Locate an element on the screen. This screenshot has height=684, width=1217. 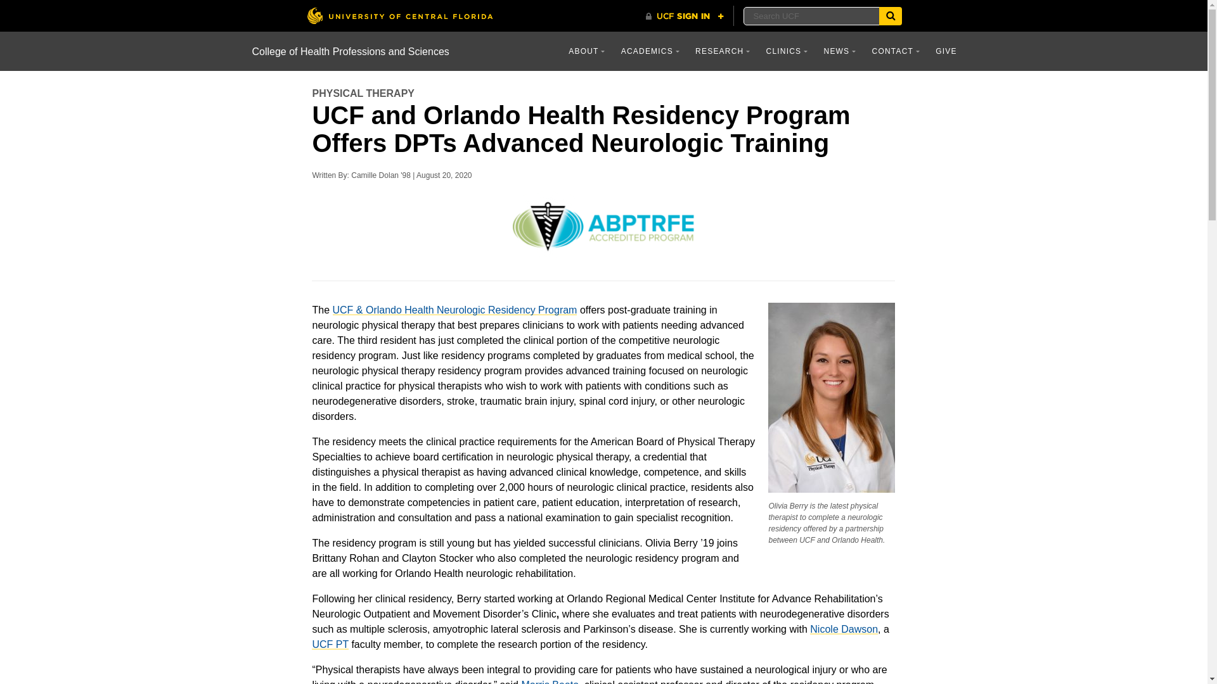
CLINICS is located at coordinates (787, 51).